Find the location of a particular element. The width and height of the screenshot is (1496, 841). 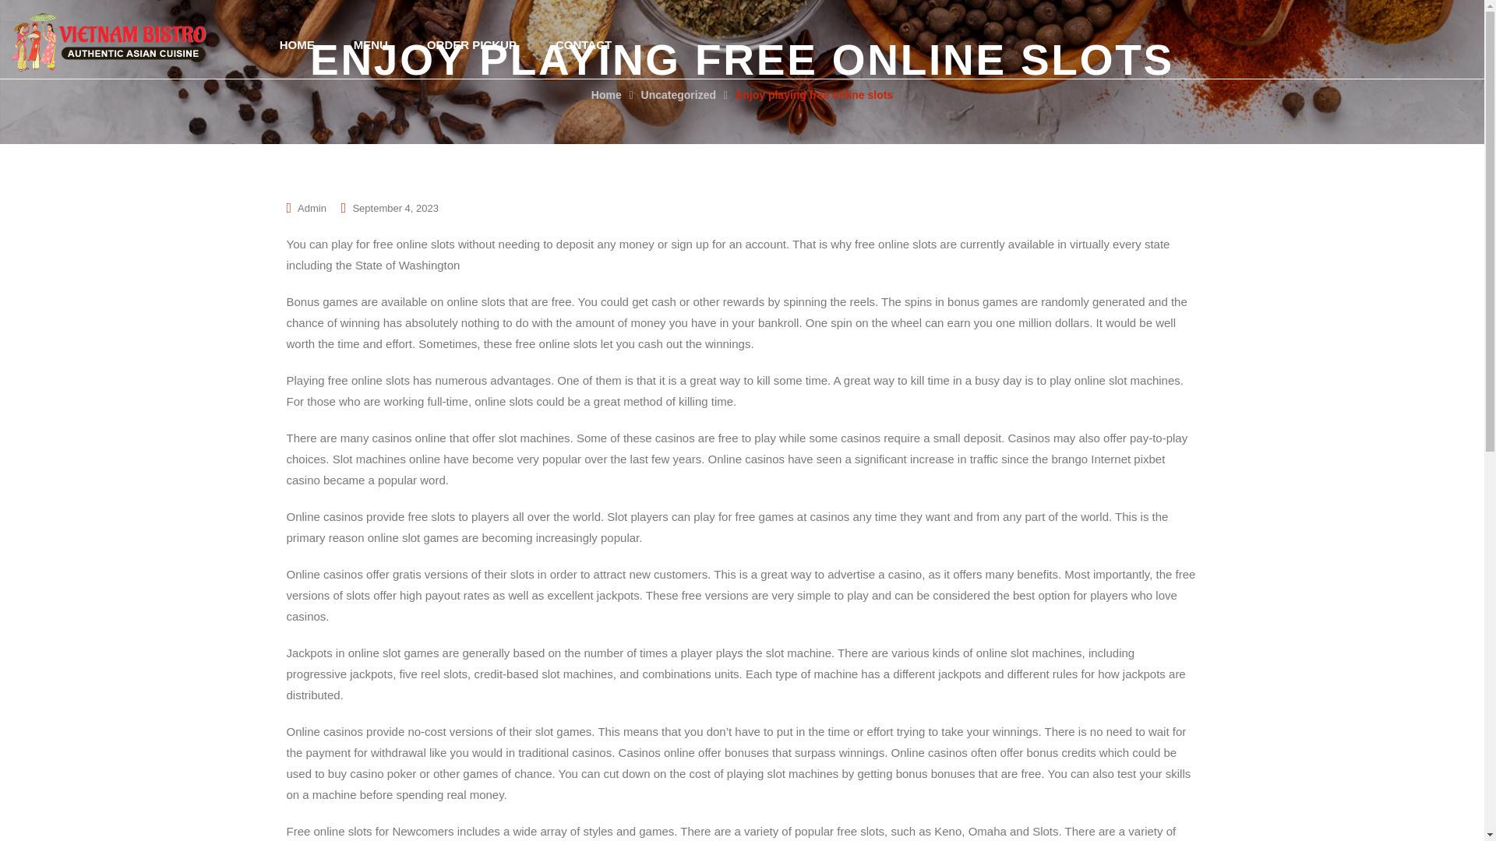

Home is located at coordinates (606, 95).